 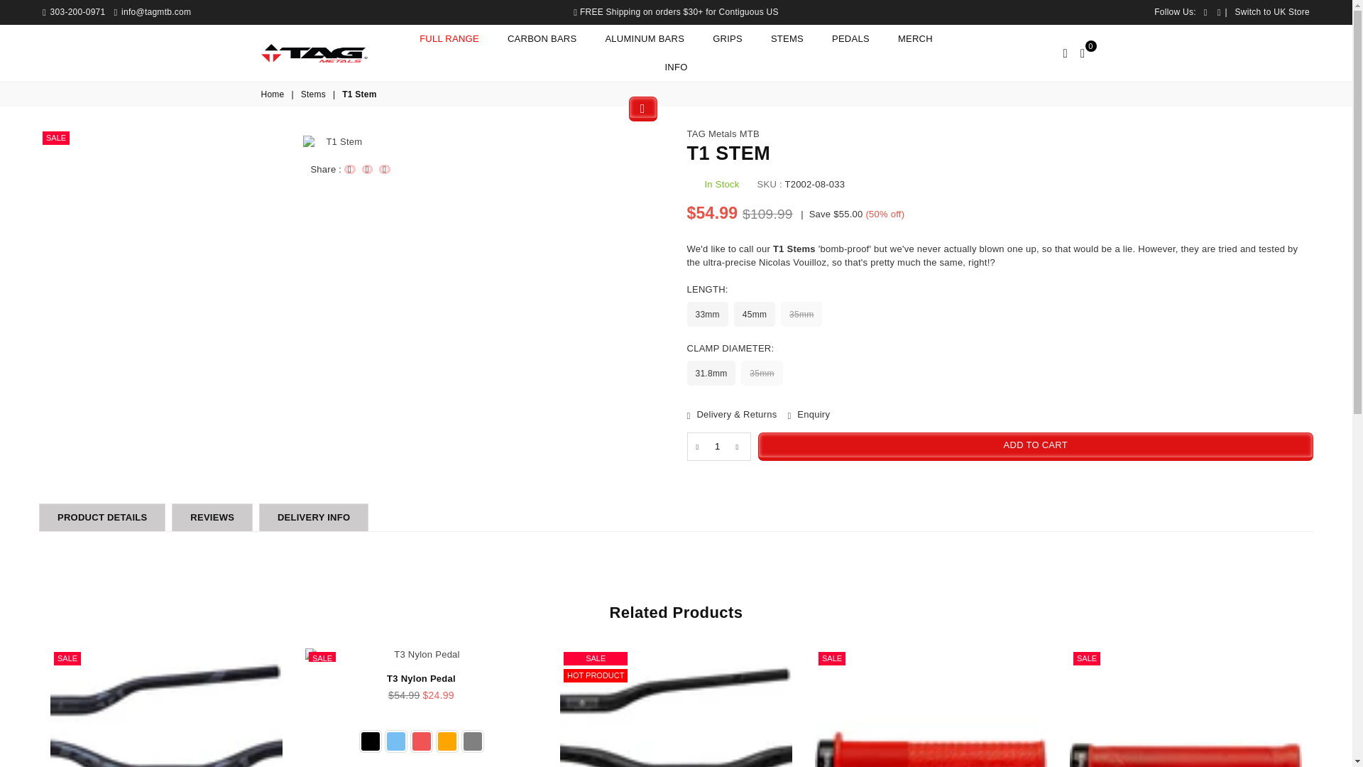 What do you see at coordinates (350, 169) in the screenshot?
I see `Share on Facebook` at bounding box center [350, 169].